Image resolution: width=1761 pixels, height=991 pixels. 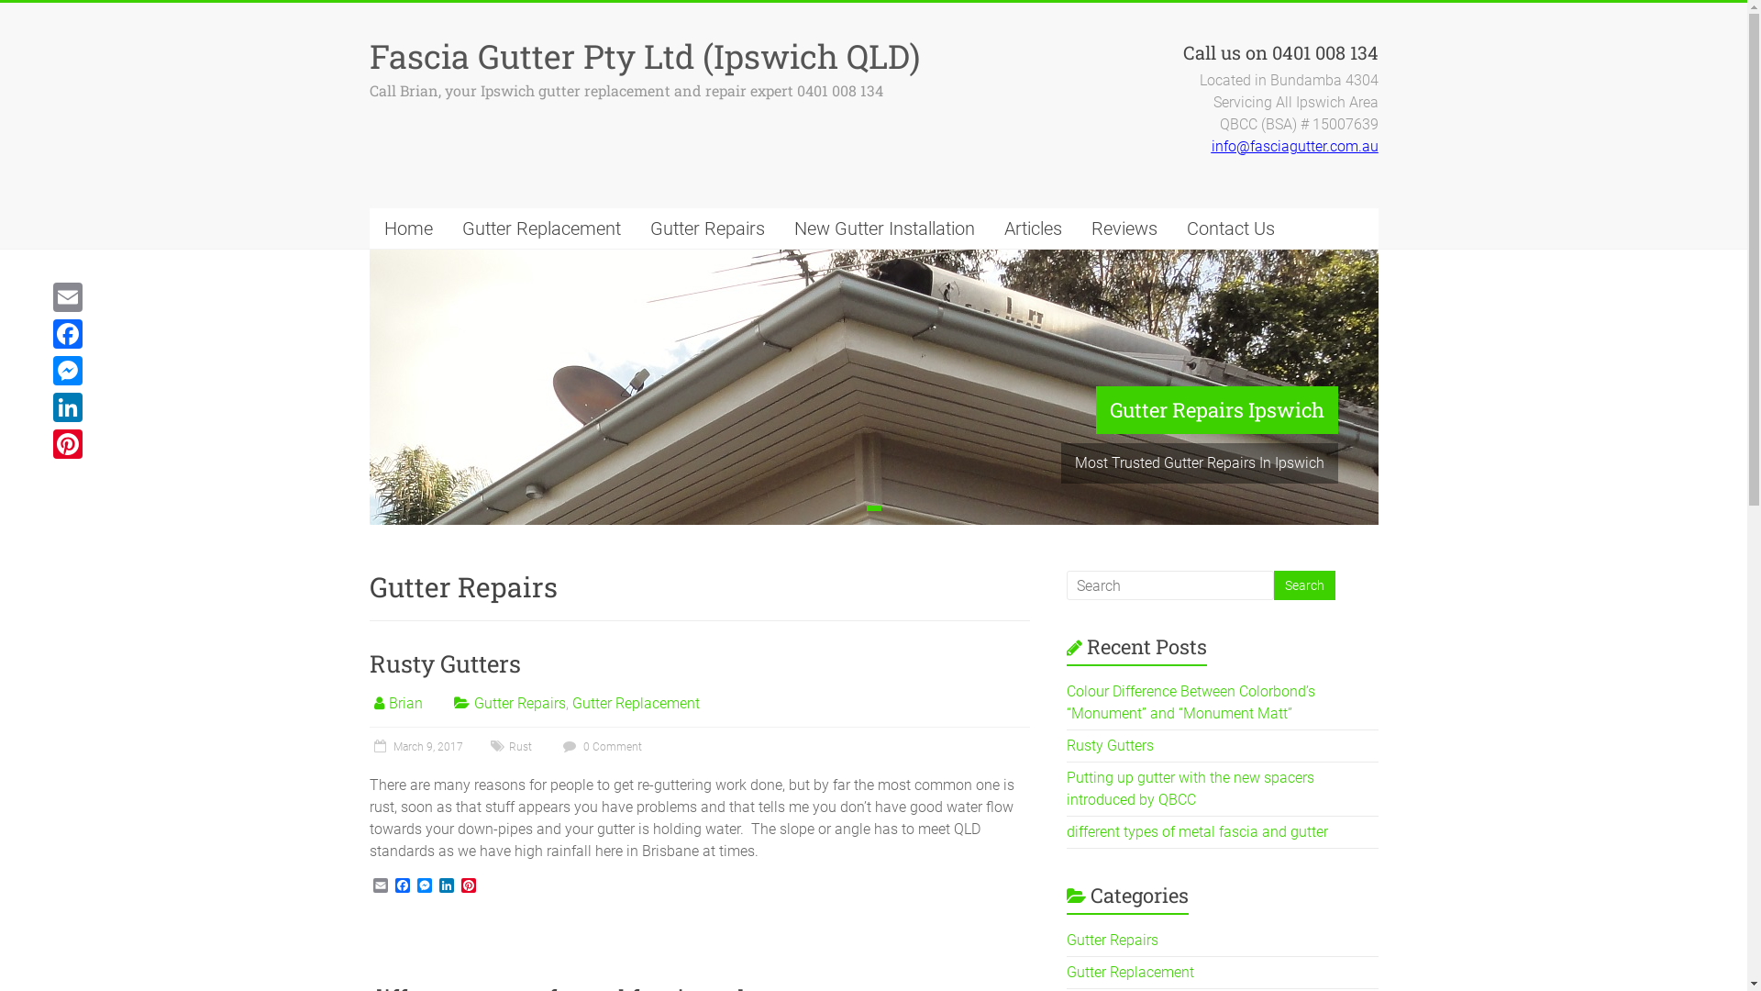 I want to click on Gutter Repairs, so click(x=519, y=703).